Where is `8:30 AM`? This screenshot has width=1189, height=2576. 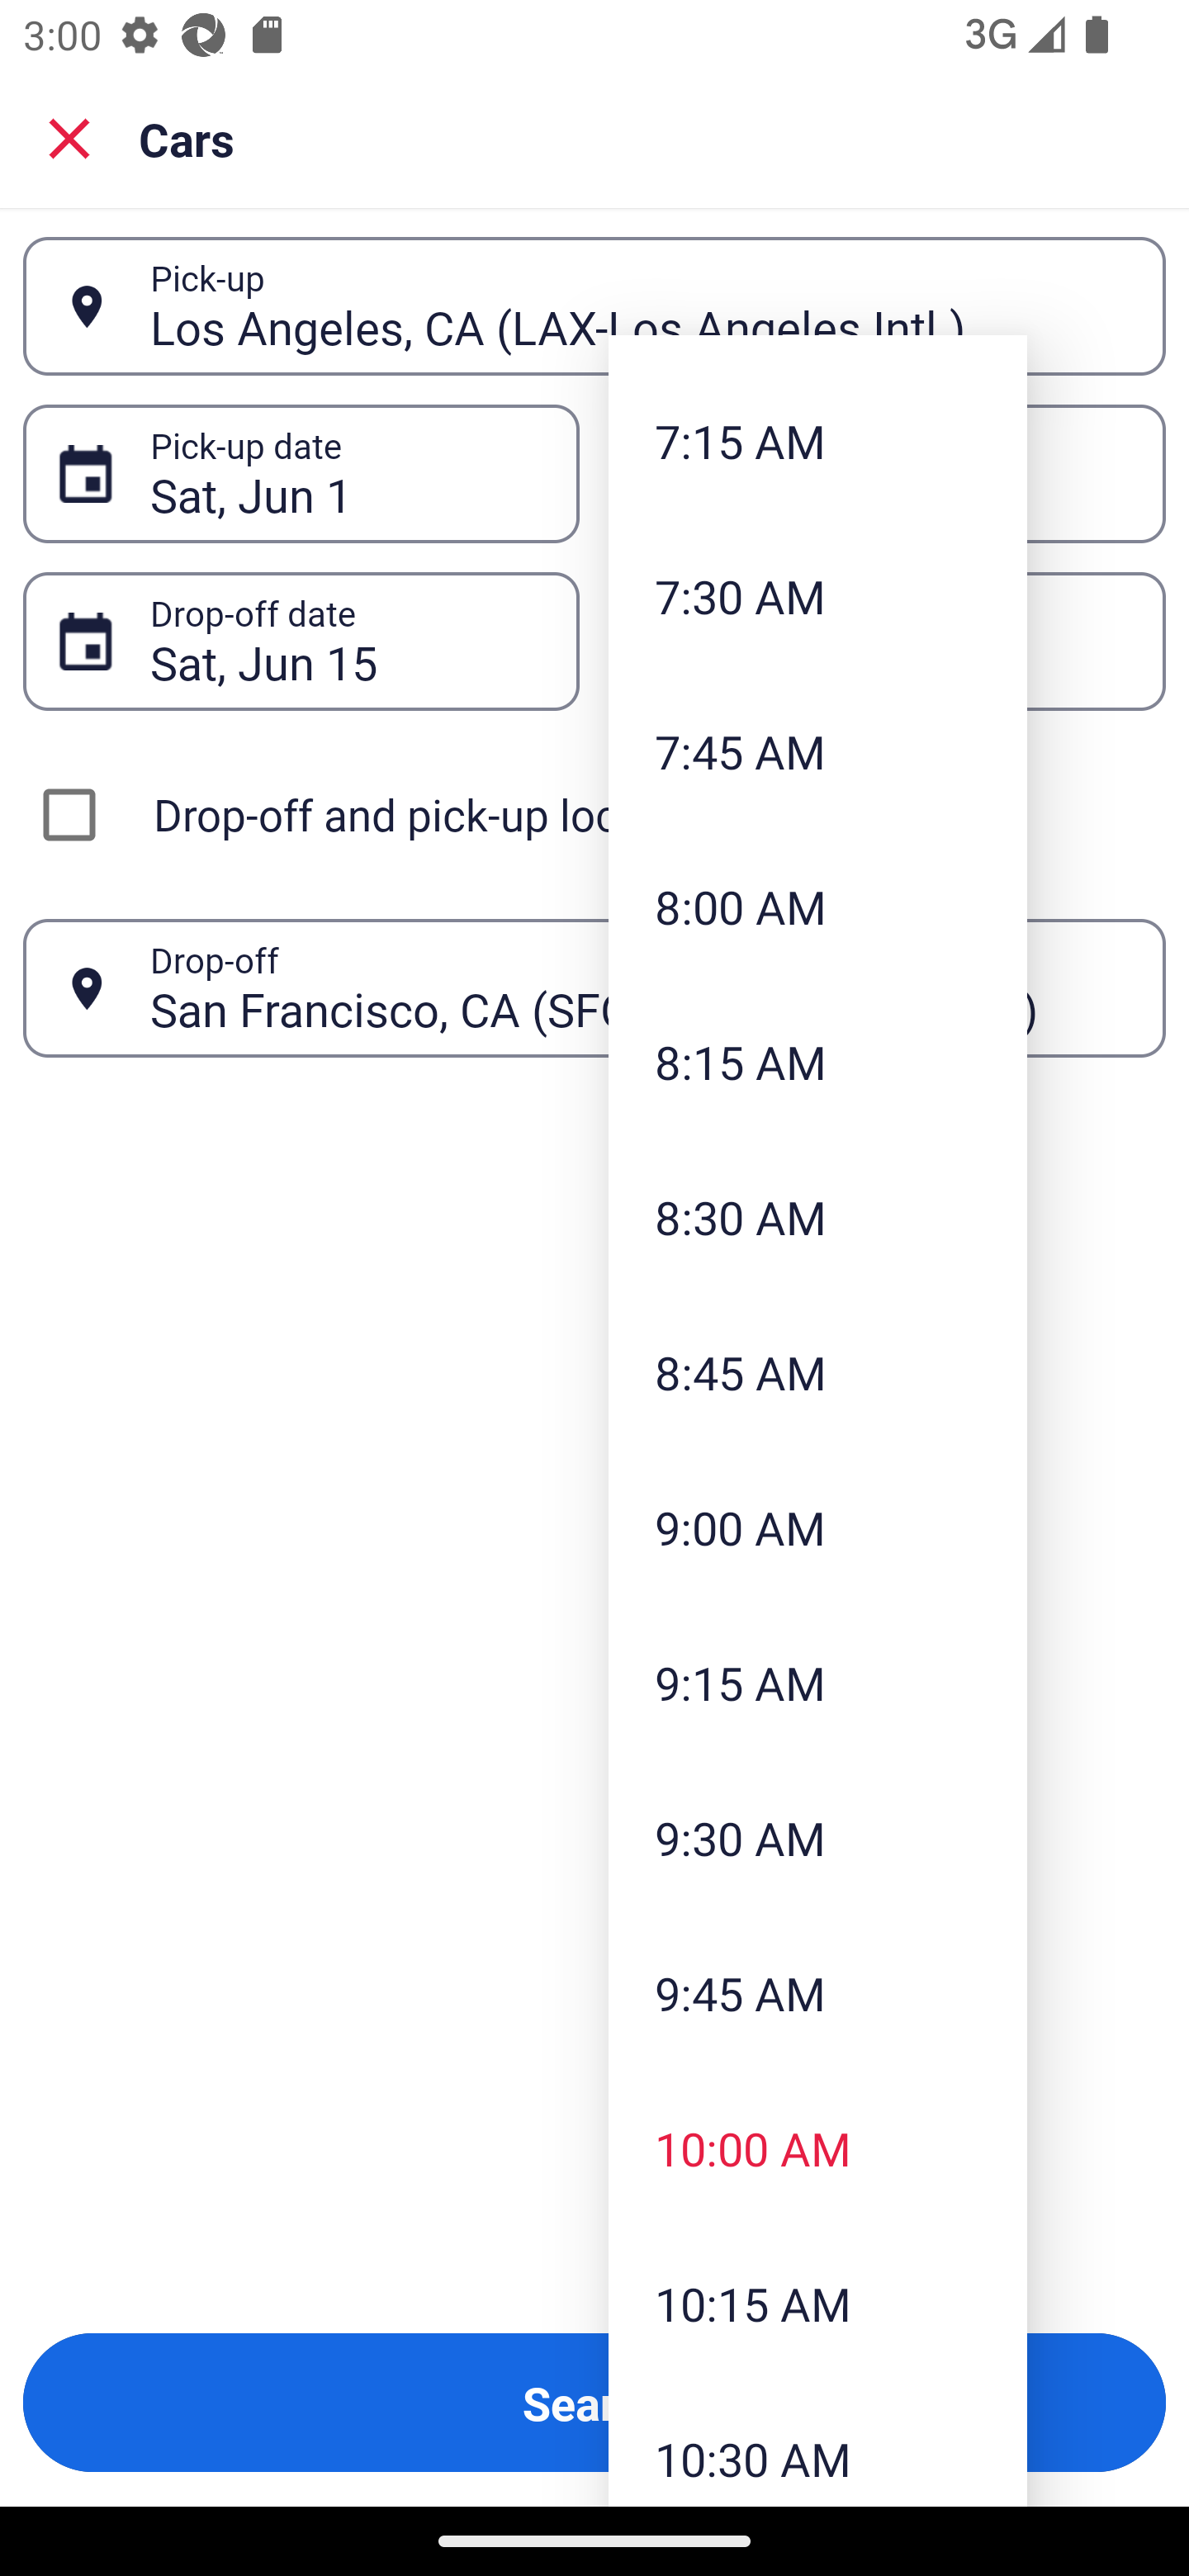
8:30 AM is located at coordinates (817, 1217).